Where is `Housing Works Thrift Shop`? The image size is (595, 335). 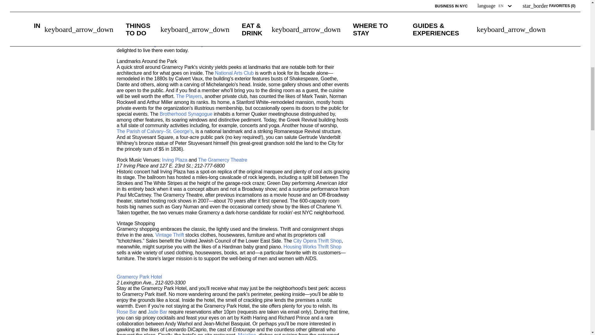
Housing Works Thrift Shop is located at coordinates (312, 247).